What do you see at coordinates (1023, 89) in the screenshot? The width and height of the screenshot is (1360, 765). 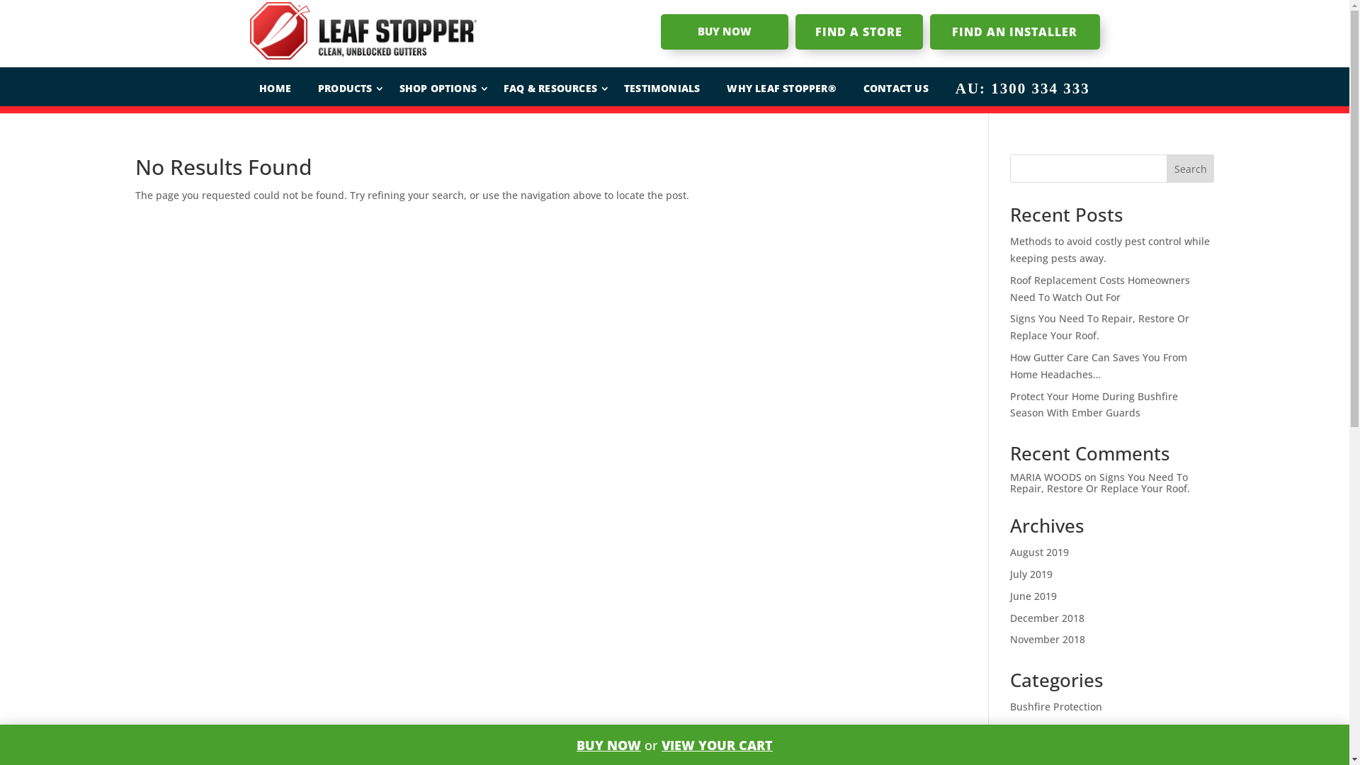 I see `AU: 1300 334 333` at bounding box center [1023, 89].